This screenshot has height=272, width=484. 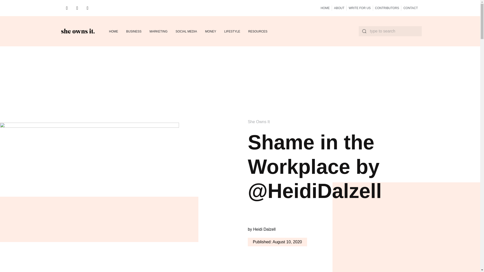 I want to click on LIFESTYLE, so click(x=232, y=31).